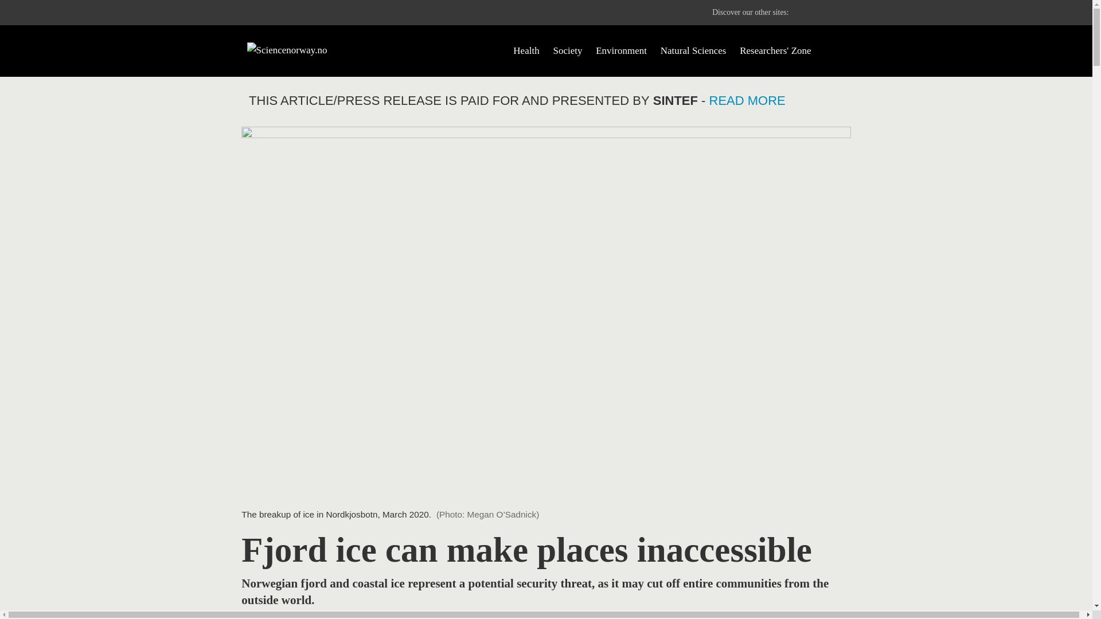 The height and width of the screenshot is (619, 1101). I want to click on Environment, so click(621, 50).